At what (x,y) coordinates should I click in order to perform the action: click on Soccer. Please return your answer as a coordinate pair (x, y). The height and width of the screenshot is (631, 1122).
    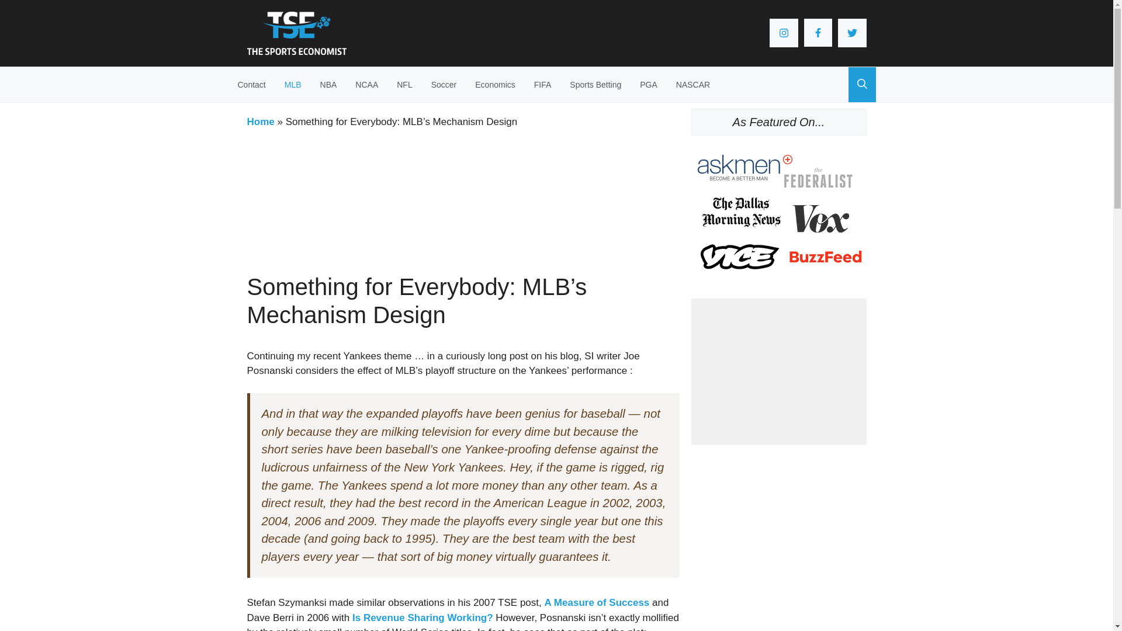
    Looking at the image, I should click on (444, 84).